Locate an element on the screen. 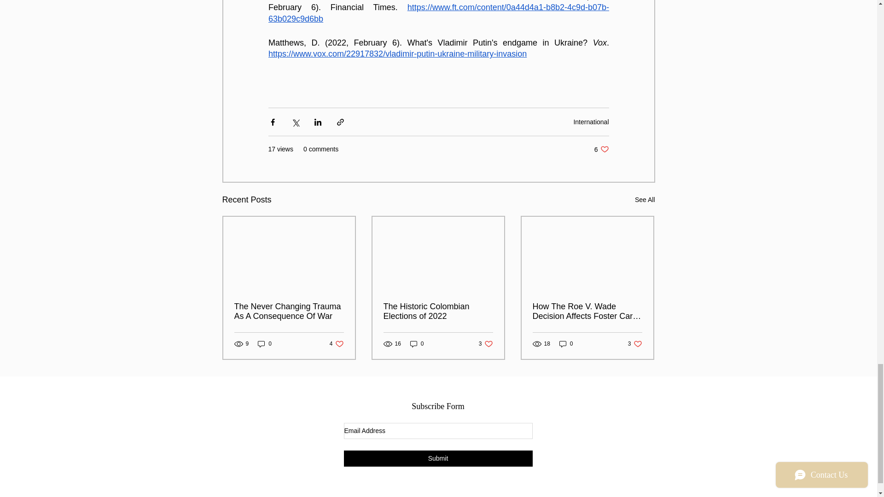  See All is located at coordinates (591, 122).